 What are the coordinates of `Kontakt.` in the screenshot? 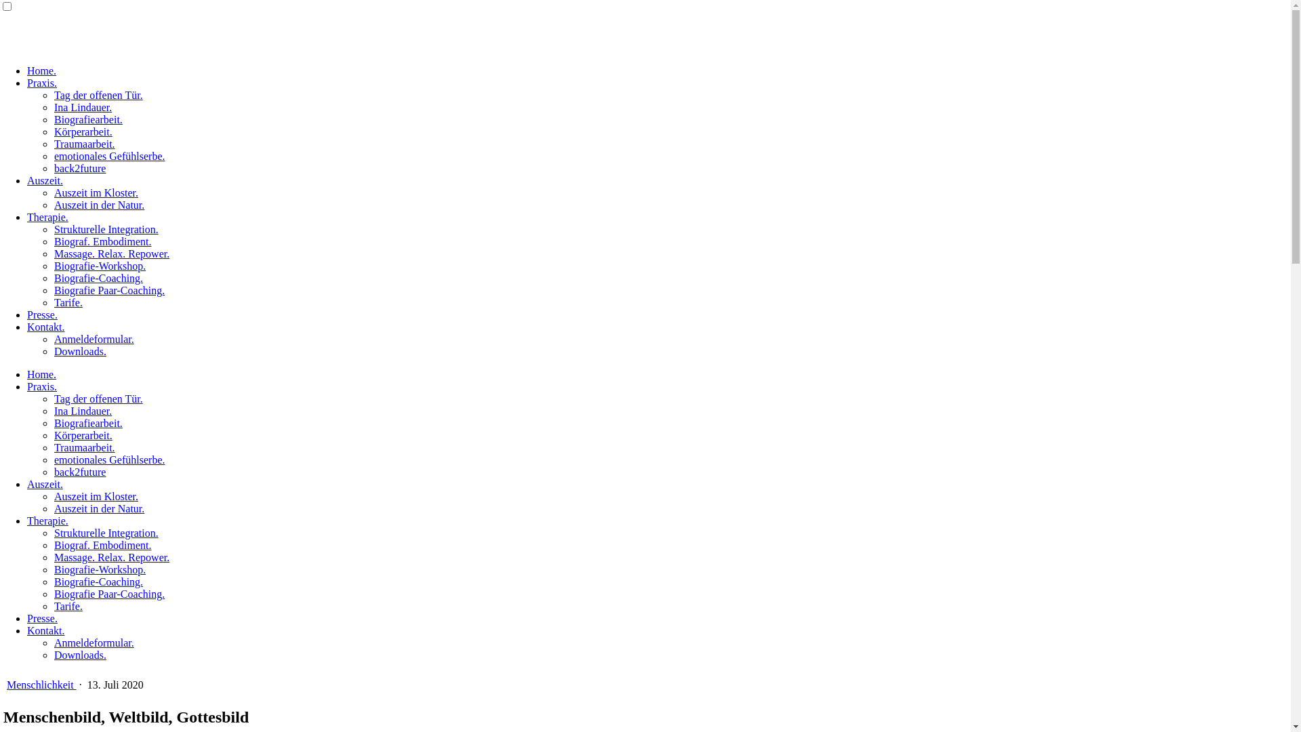 It's located at (46, 630).